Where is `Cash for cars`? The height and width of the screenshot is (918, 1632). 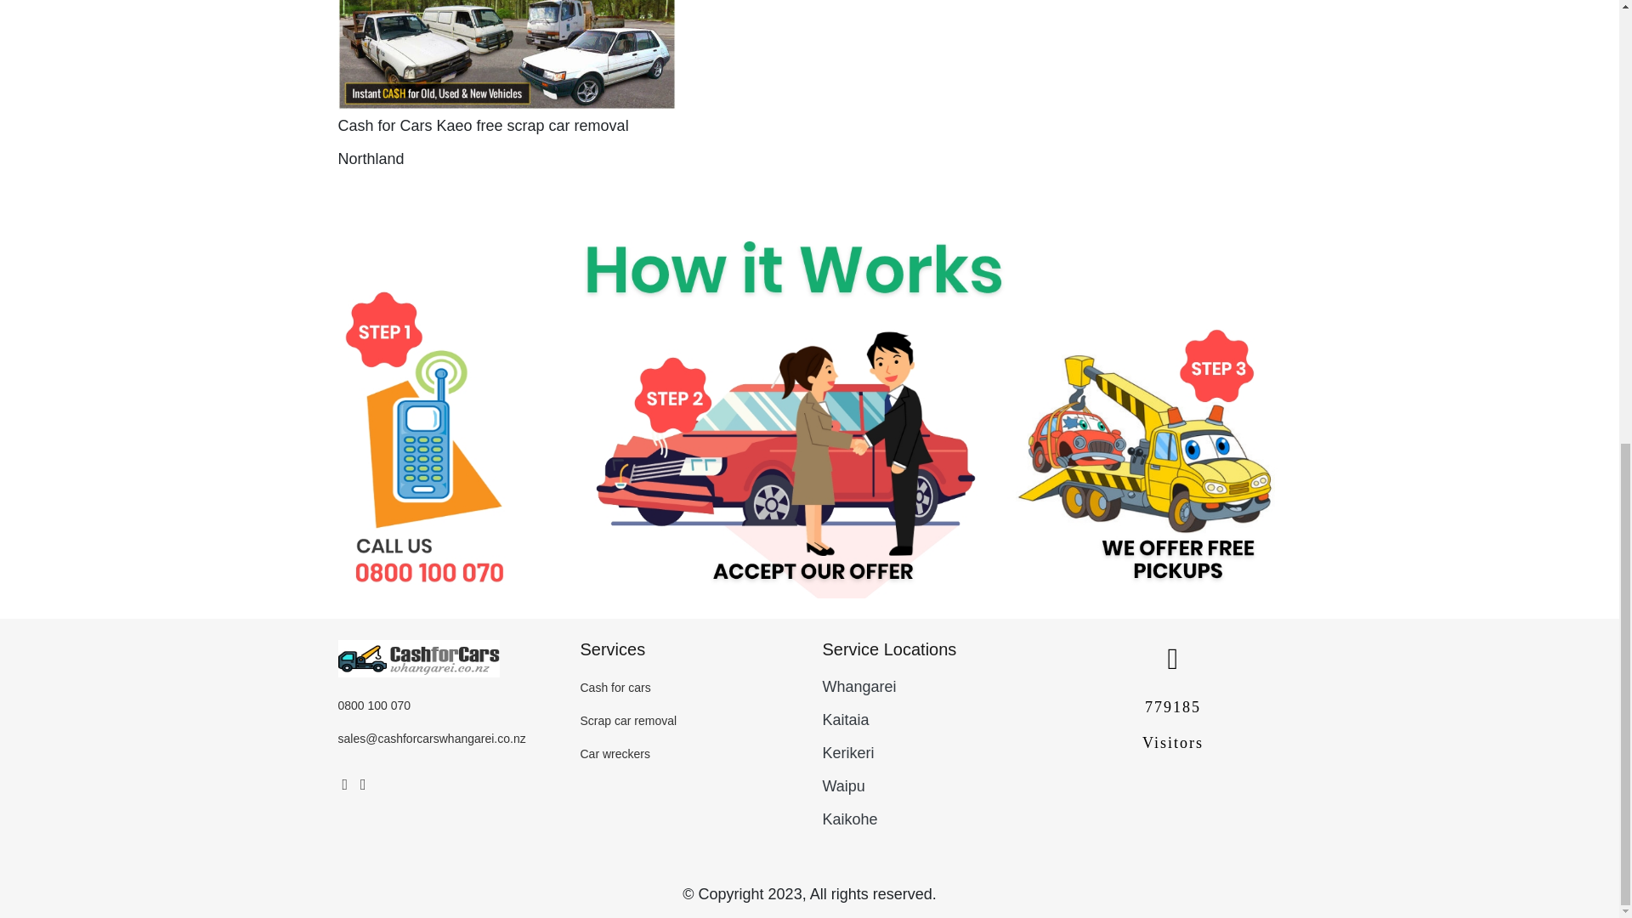 Cash for cars is located at coordinates (614, 687).